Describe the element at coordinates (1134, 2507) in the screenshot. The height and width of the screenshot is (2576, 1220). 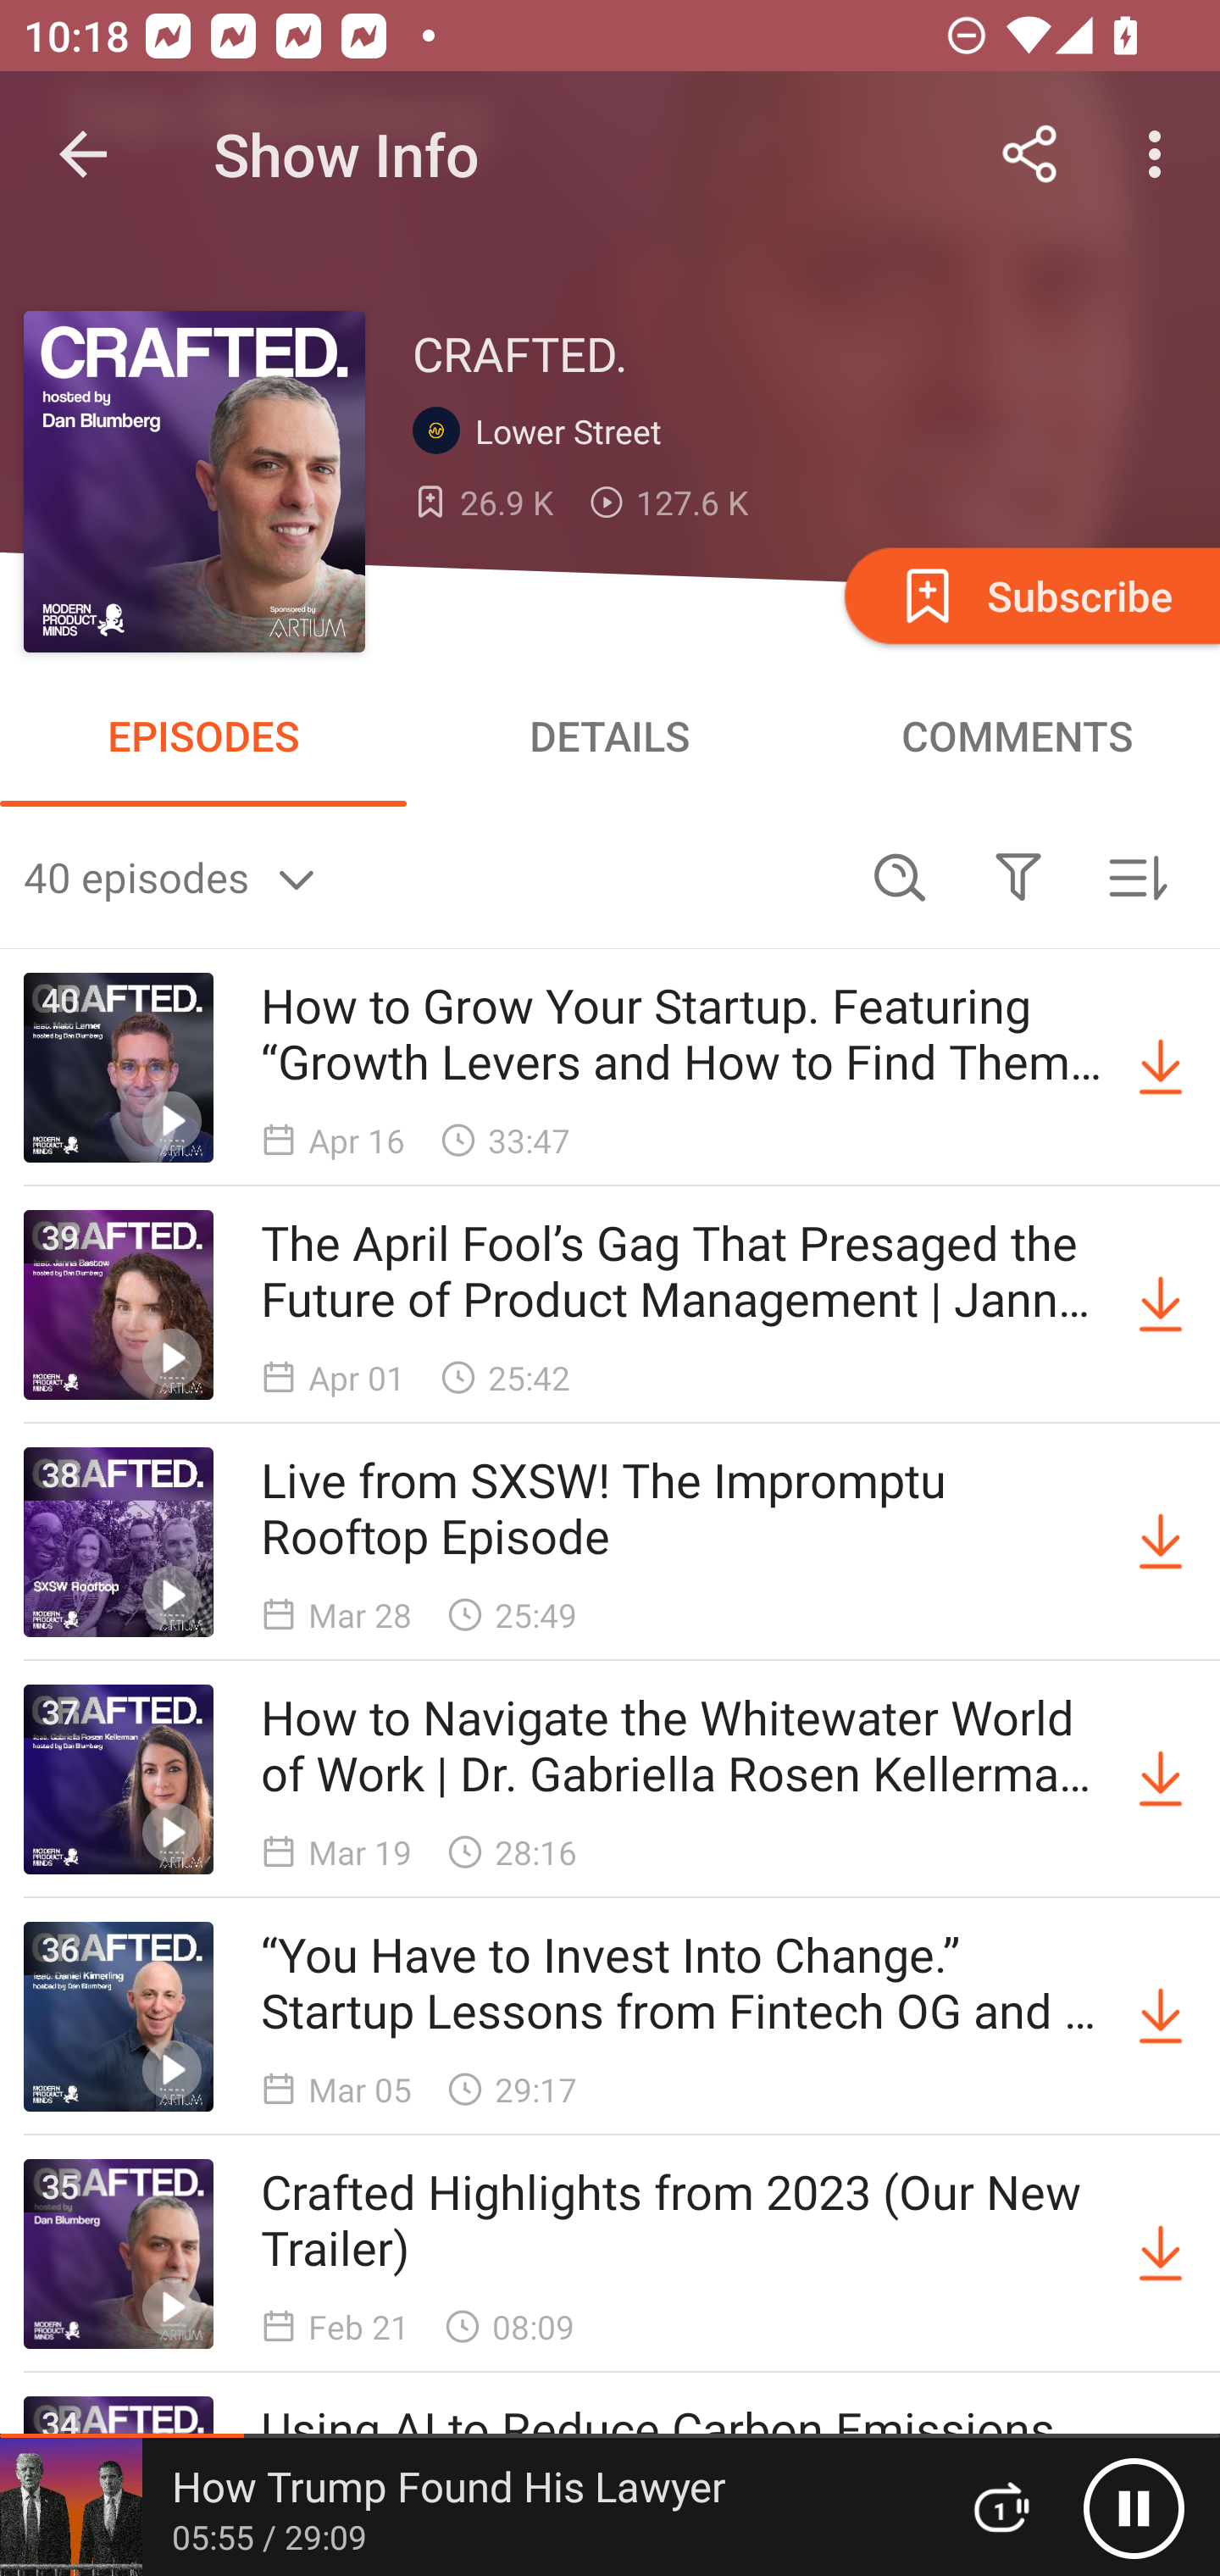
I see `Pause` at that location.